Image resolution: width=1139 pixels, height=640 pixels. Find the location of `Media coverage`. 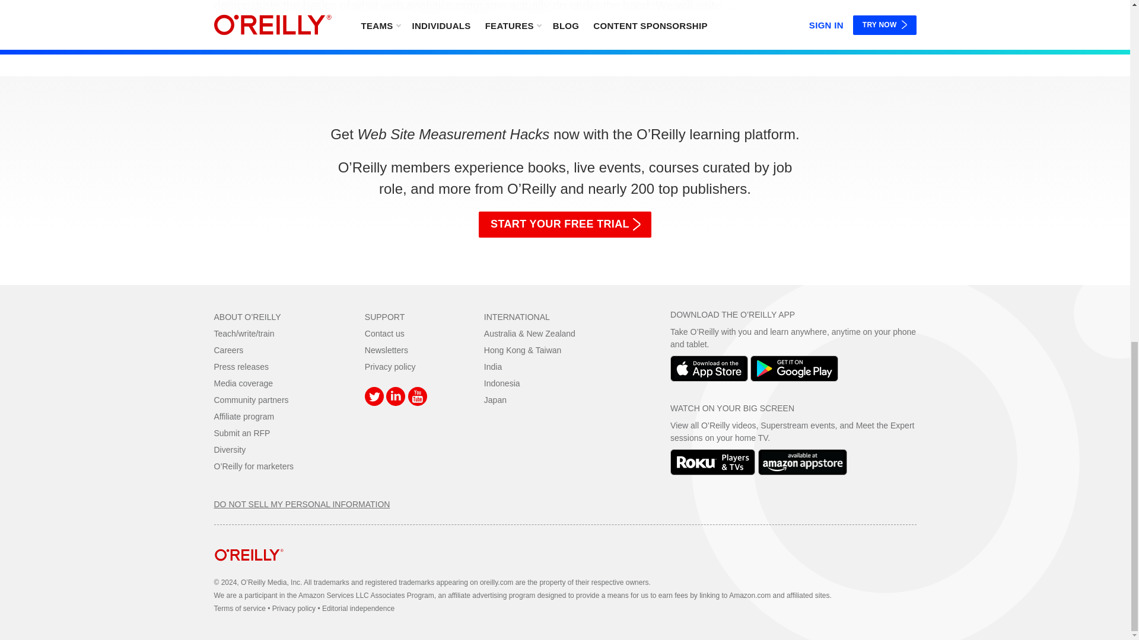

Media coverage is located at coordinates (243, 383).